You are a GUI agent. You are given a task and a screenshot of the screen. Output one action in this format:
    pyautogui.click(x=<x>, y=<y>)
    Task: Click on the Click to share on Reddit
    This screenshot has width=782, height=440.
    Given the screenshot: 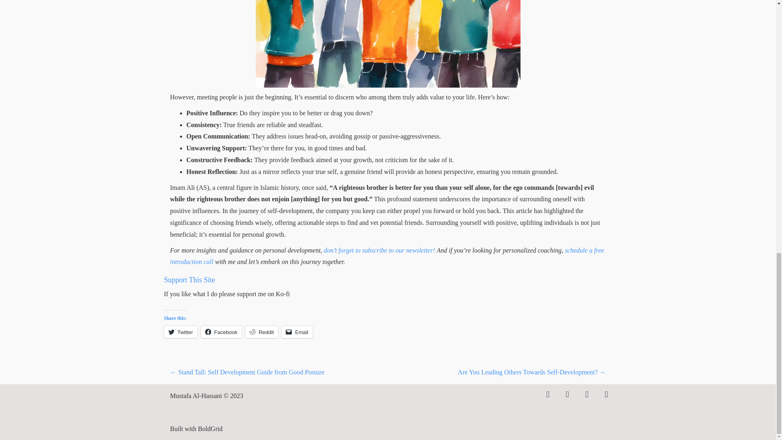 What is the action you would take?
    pyautogui.click(x=261, y=332)
    